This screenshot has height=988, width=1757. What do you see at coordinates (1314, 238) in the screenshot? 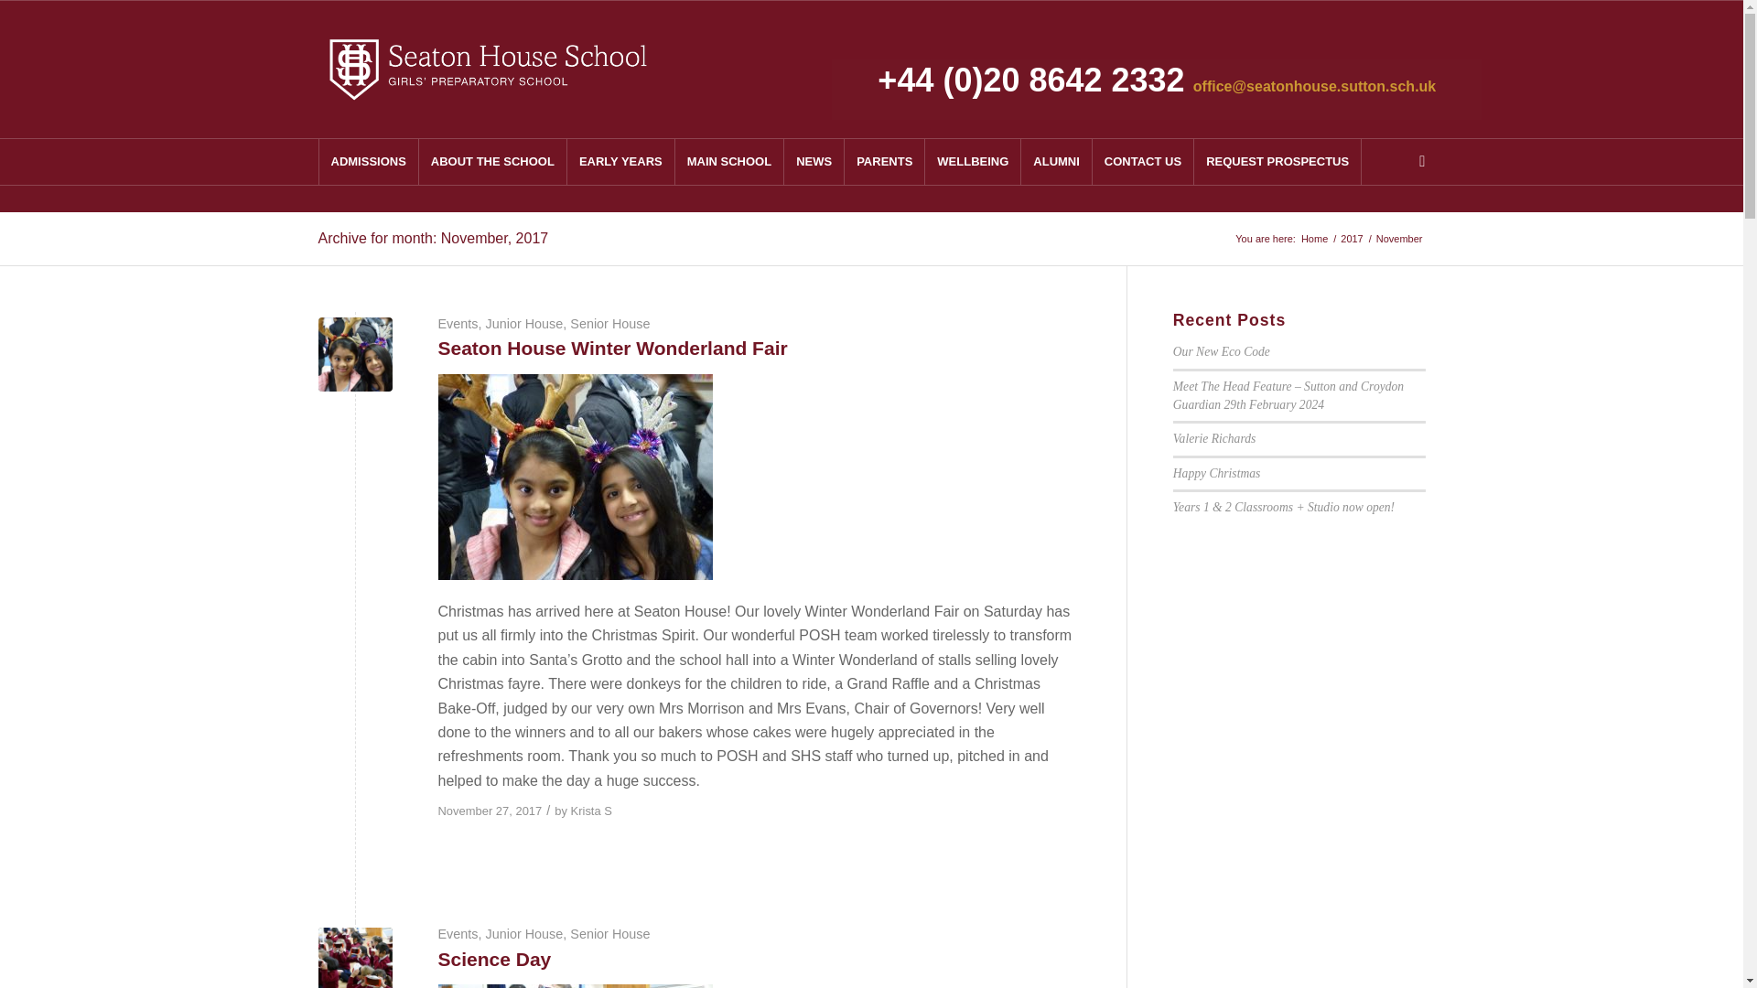
I see `Seaton House School` at bounding box center [1314, 238].